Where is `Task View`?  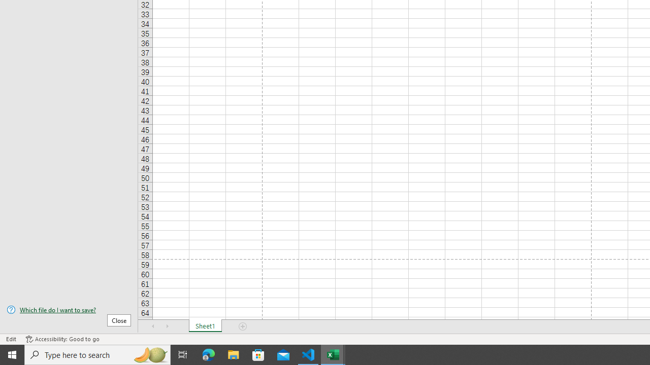 Task View is located at coordinates (183, 355).